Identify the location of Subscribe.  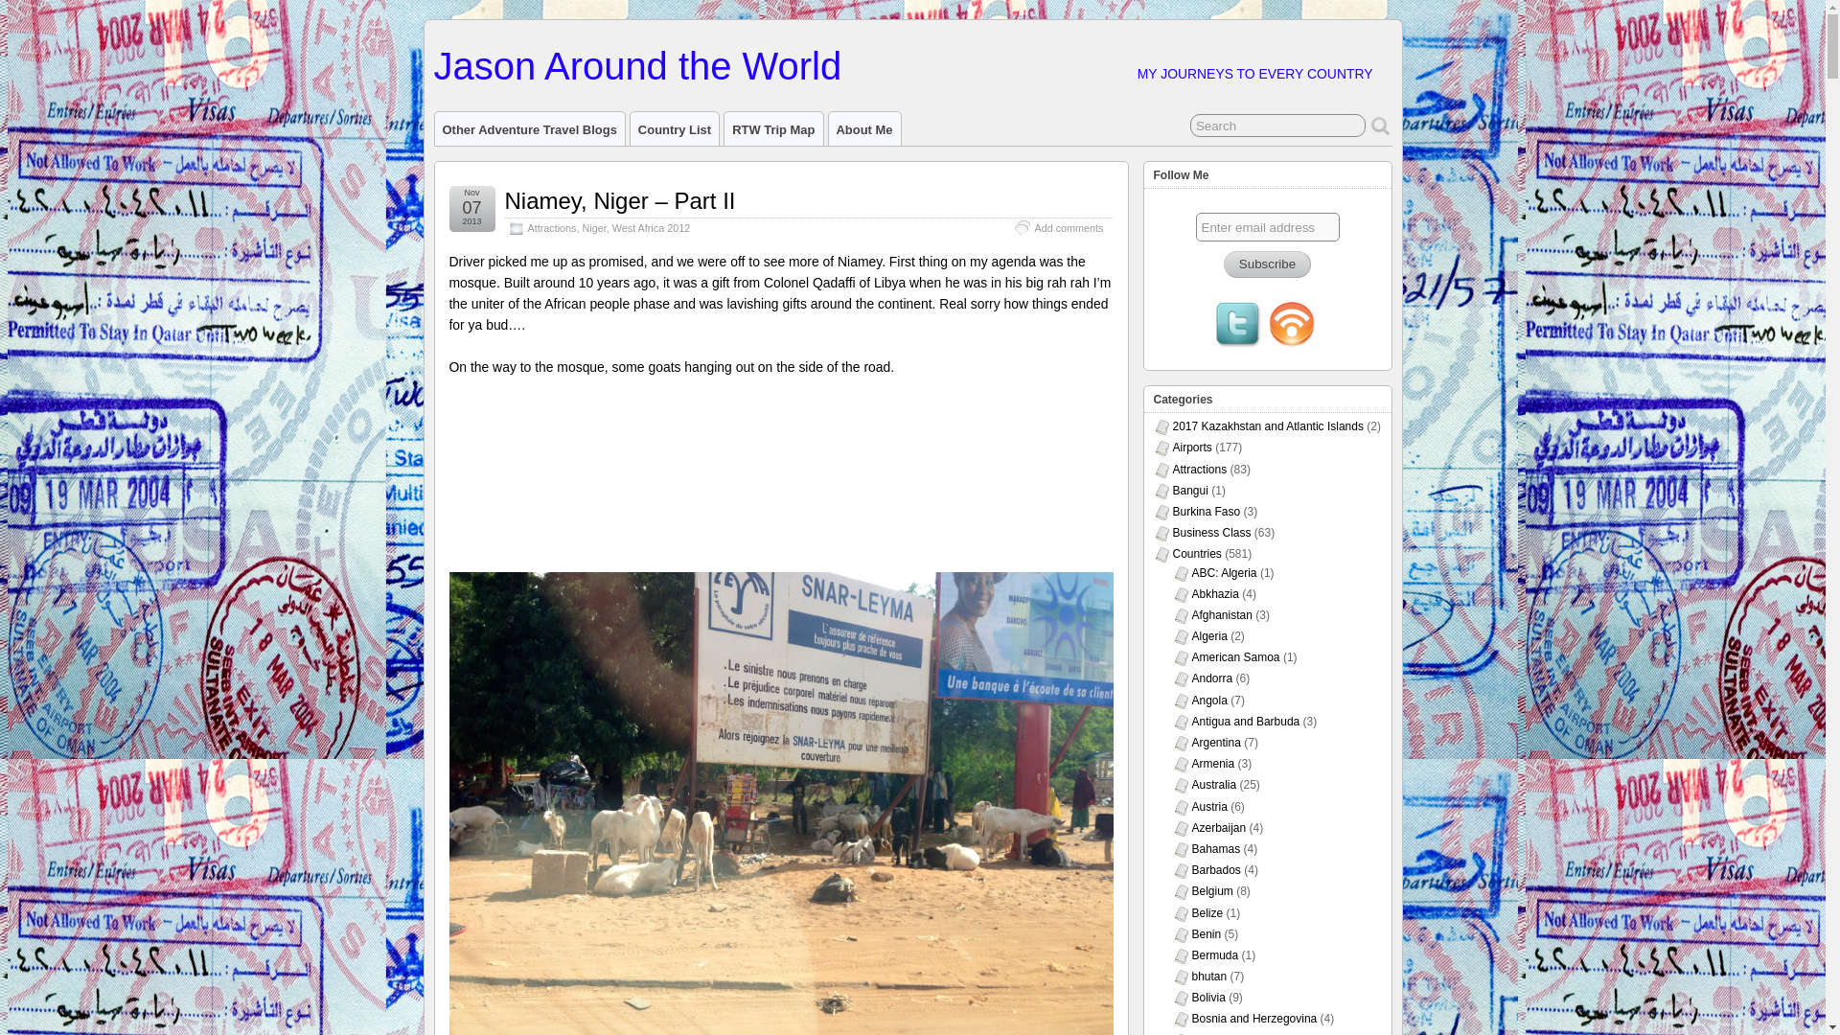
(1267, 264).